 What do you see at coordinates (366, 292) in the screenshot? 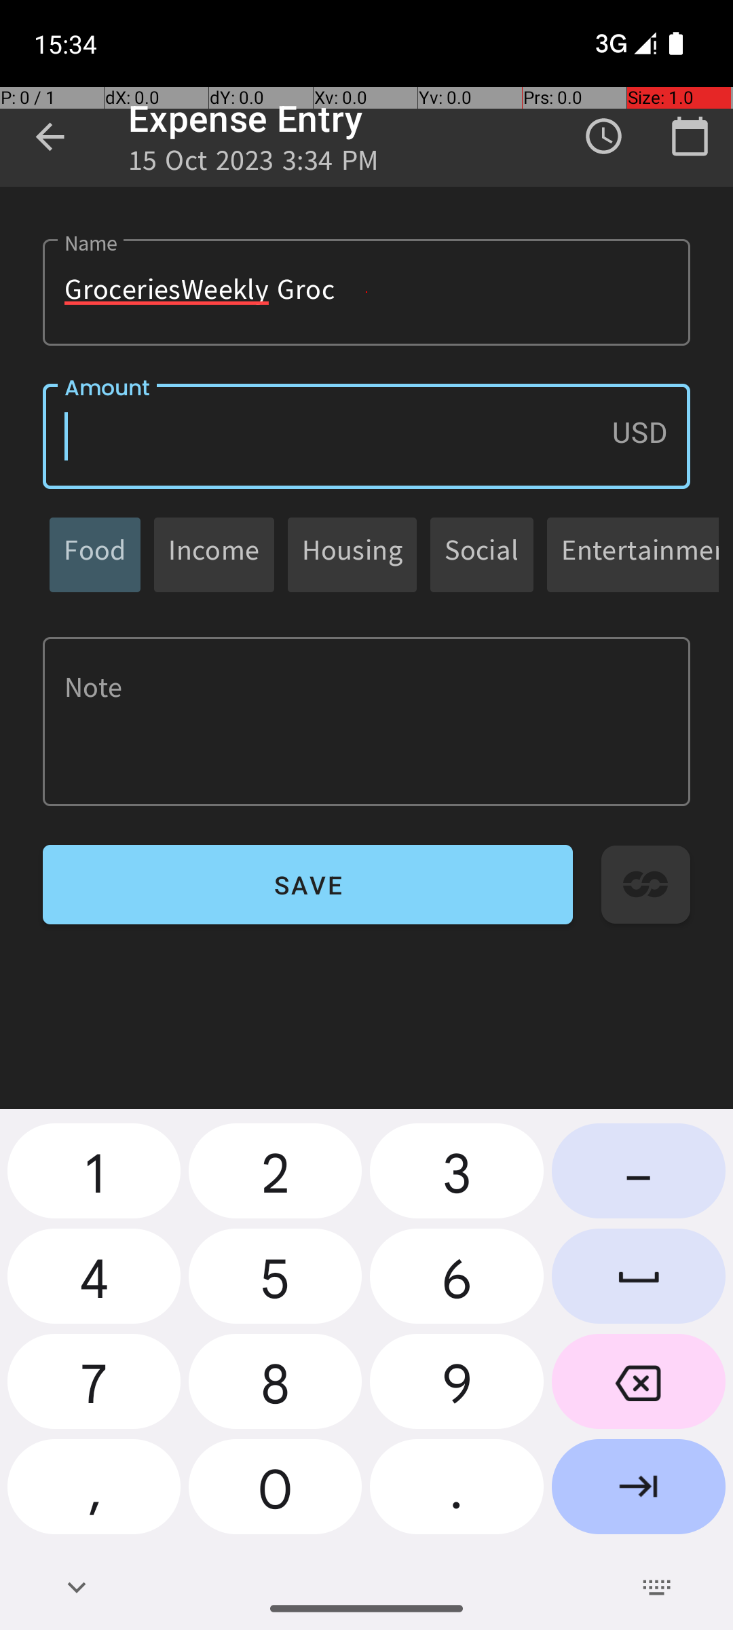
I see `GroceriesWeekly Groc` at bounding box center [366, 292].